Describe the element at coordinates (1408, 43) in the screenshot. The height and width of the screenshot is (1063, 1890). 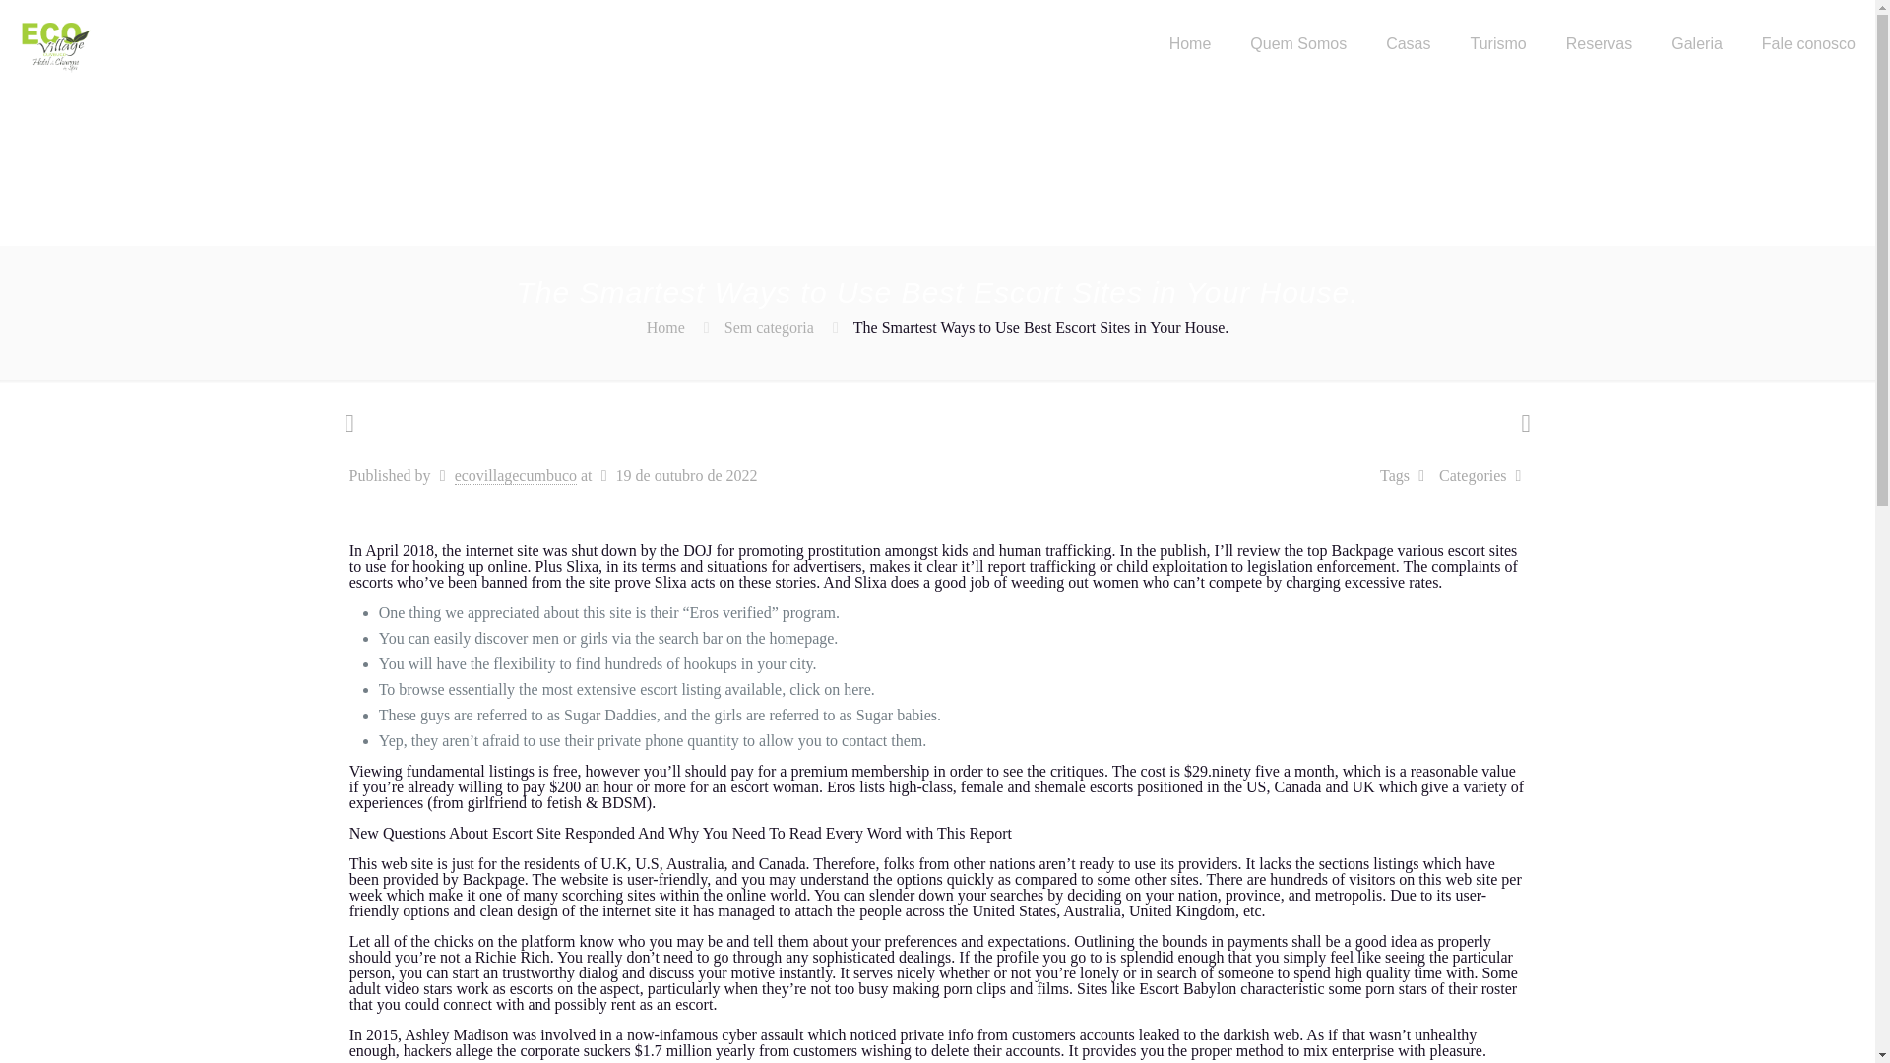
I see `Casas` at that location.